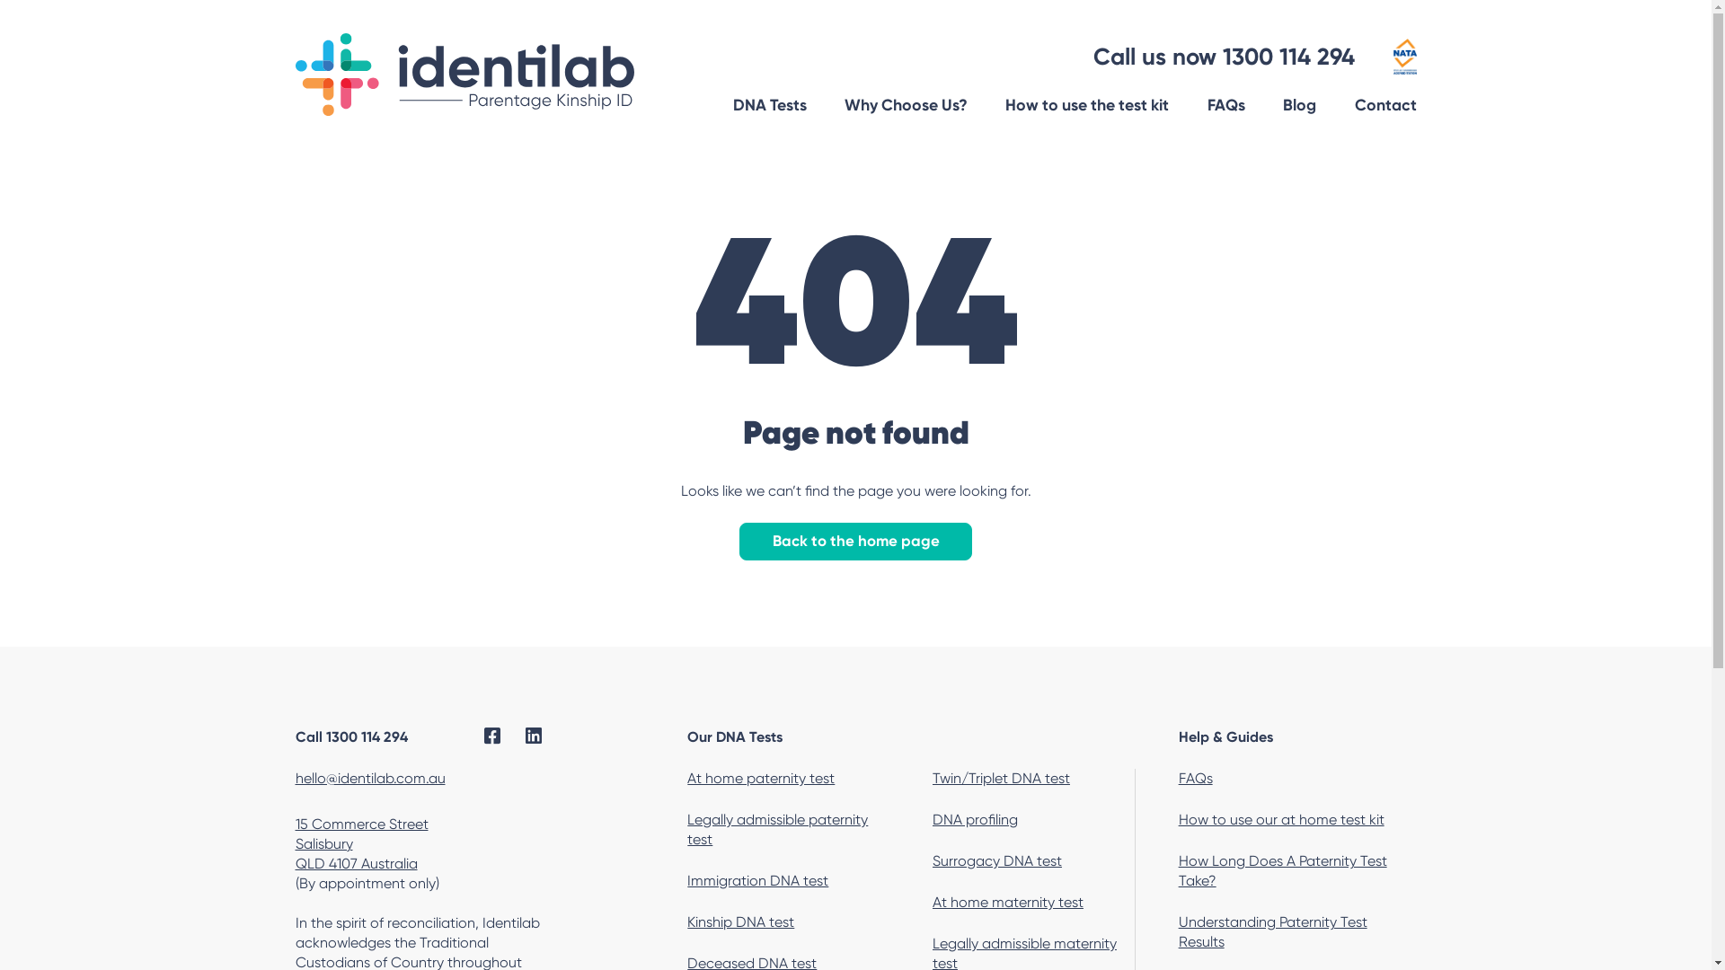 This screenshot has height=970, width=1725. Describe the element at coordinates (1297, 820) in the screenshot. I see `How to use our at home test kit` at that location.